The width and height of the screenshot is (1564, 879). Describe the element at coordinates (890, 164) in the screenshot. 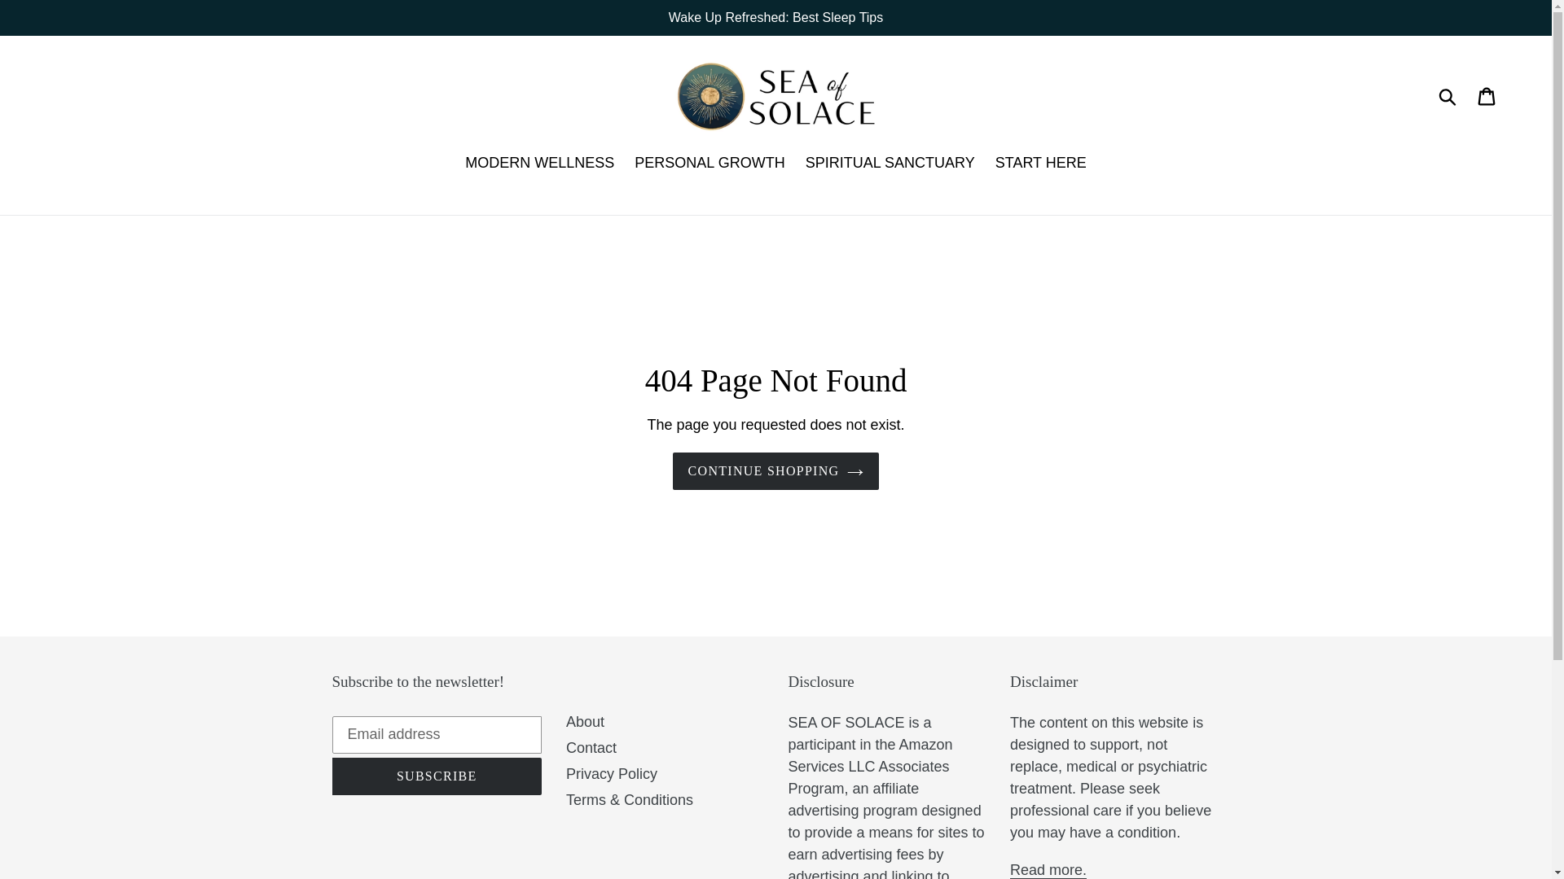

I see `SPIRITUAL SANCTUARY` at that location.